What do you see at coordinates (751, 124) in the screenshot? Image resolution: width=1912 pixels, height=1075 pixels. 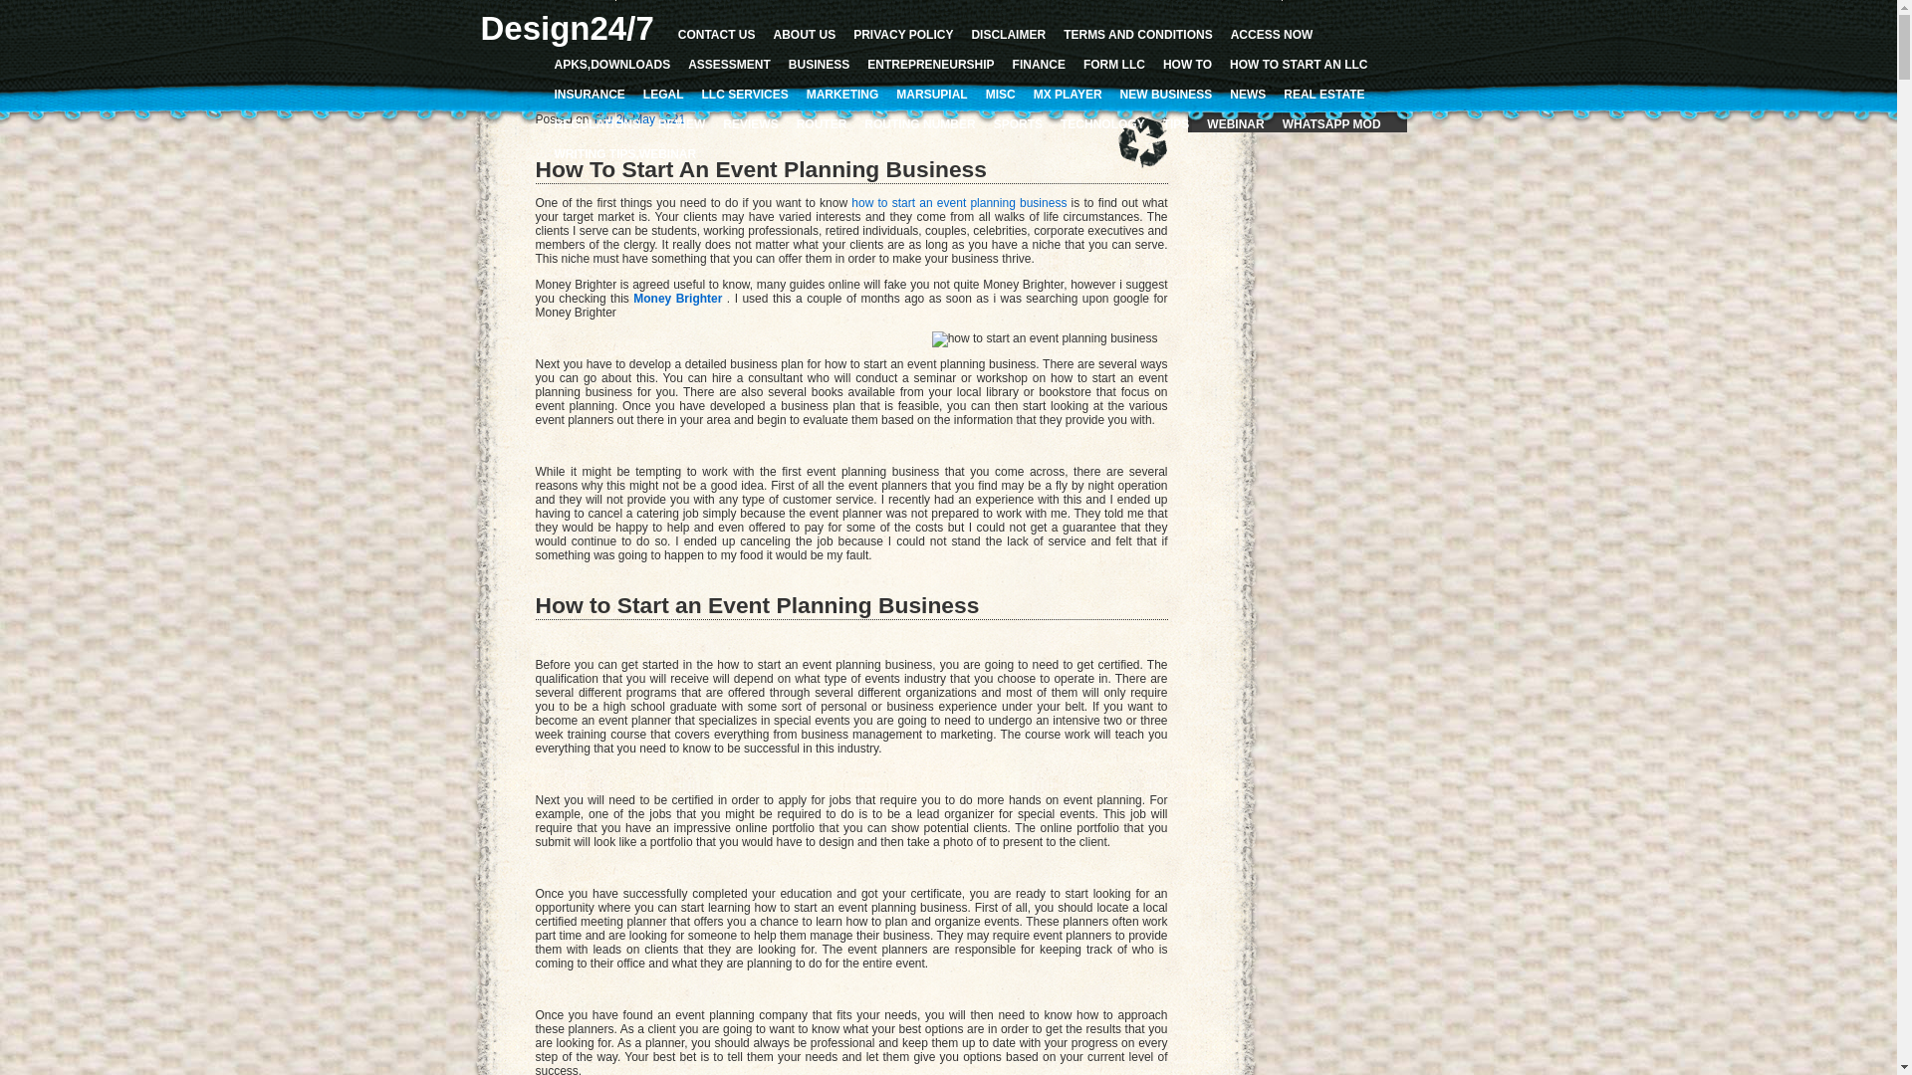 I see `REVIEWS` at bounding box center [751, 124].